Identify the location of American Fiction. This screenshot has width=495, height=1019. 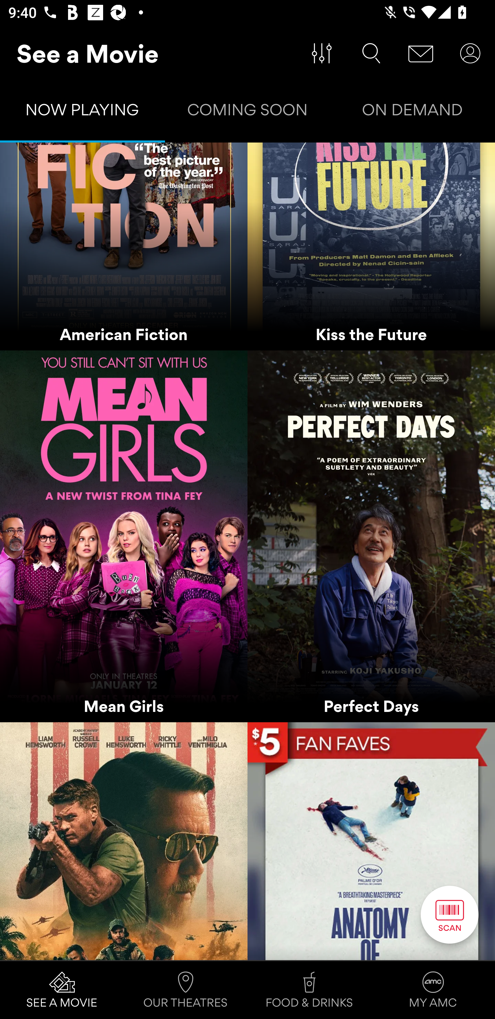
(124, 246).